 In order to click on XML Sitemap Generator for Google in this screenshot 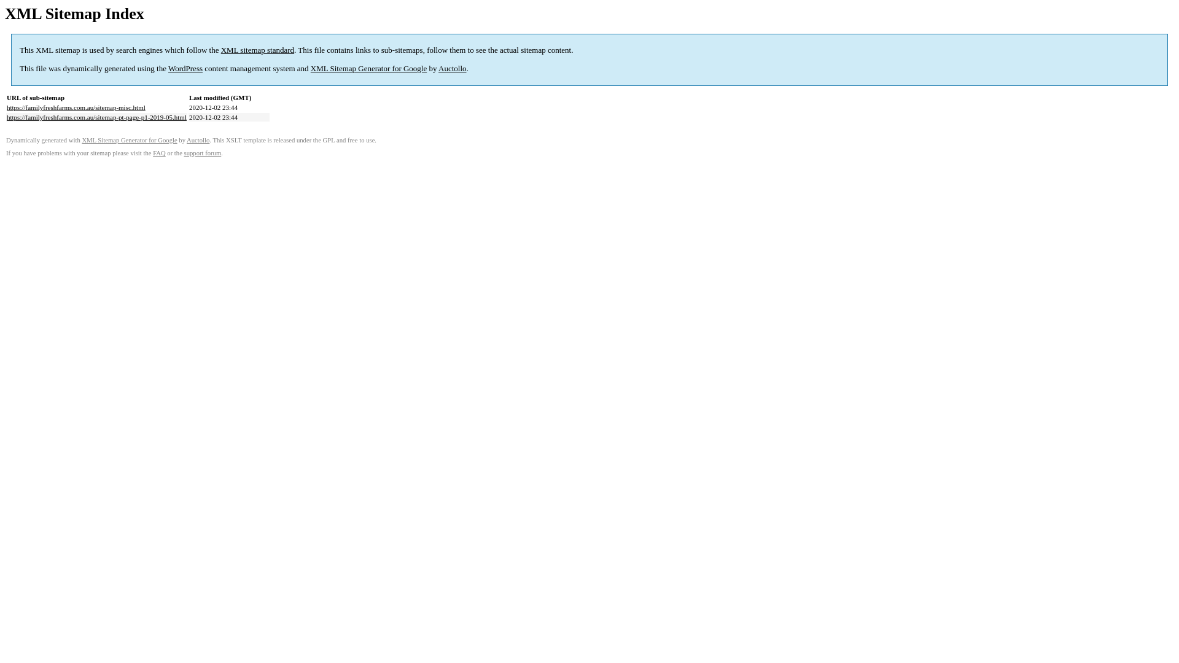, I will do `click(368, 69)`.